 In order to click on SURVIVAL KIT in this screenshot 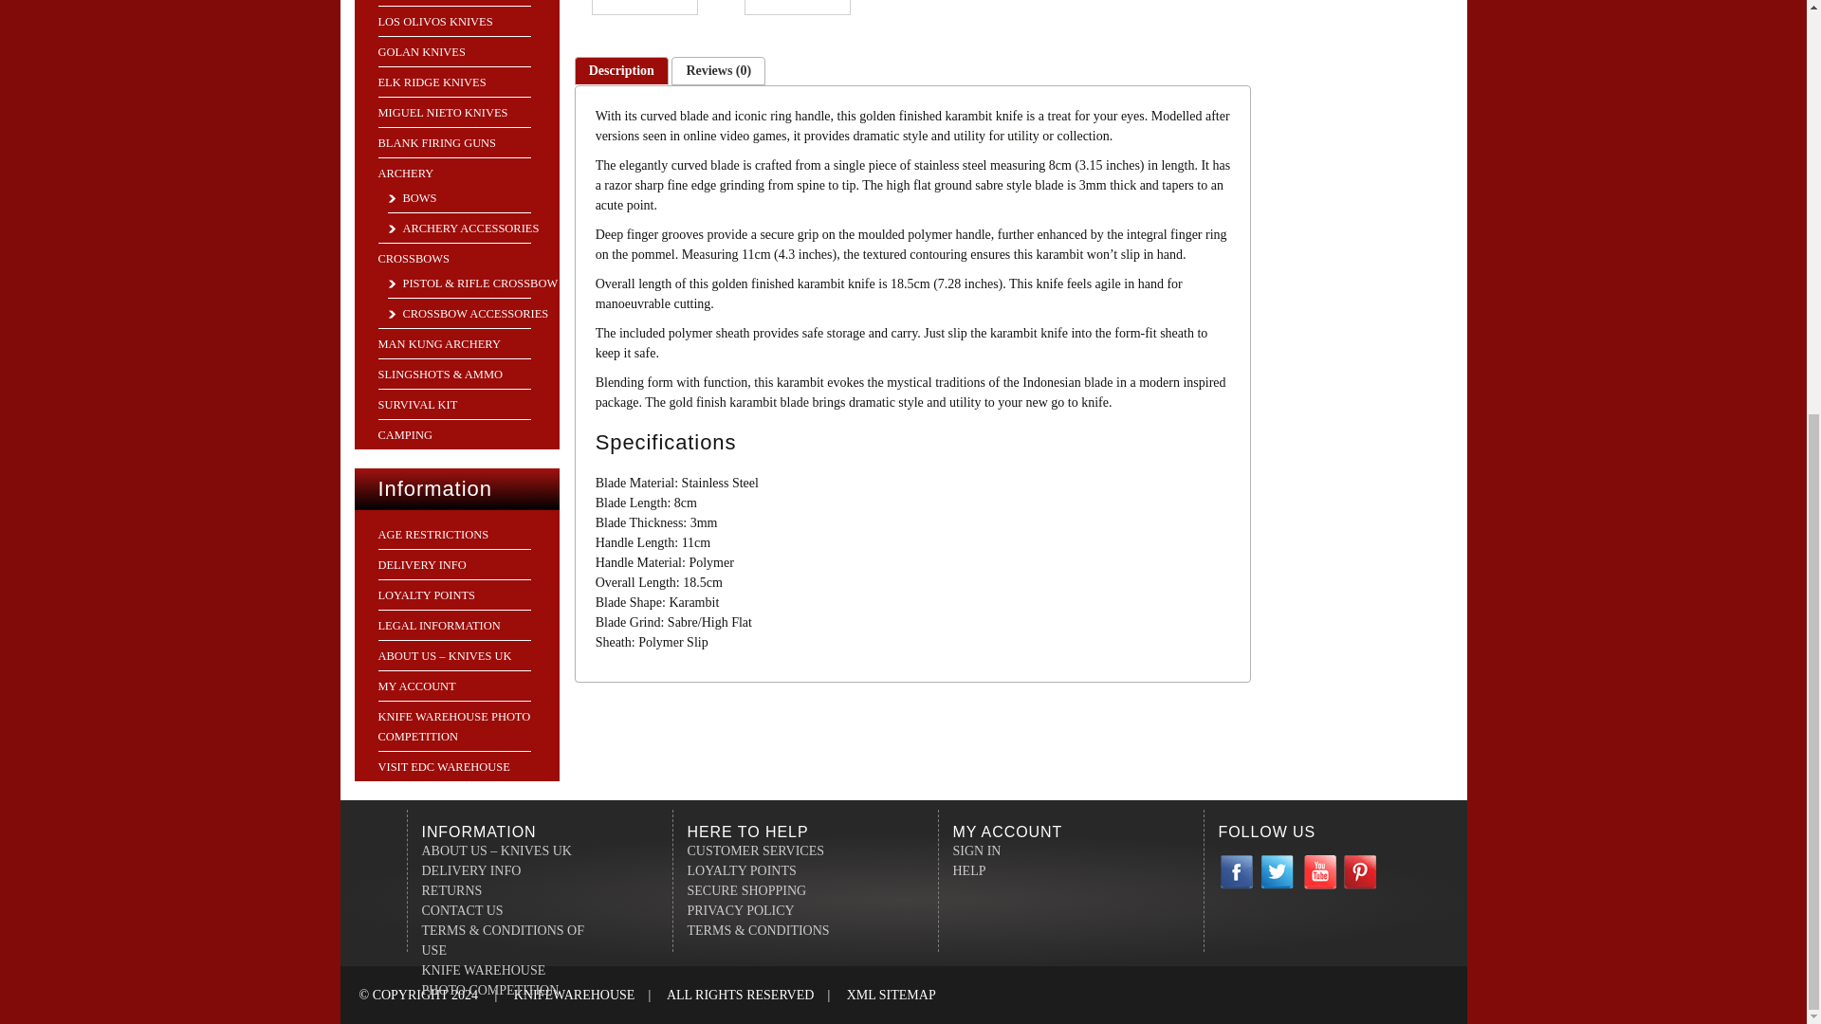, I will do `click(416, 405)`.